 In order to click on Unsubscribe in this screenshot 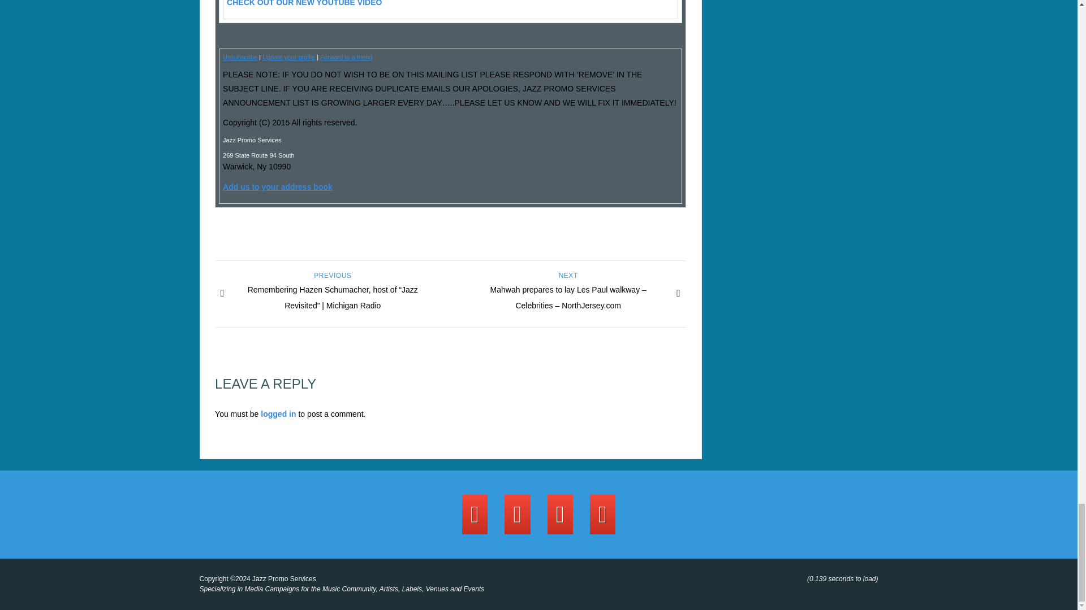, I will do `click(240, 56)`.